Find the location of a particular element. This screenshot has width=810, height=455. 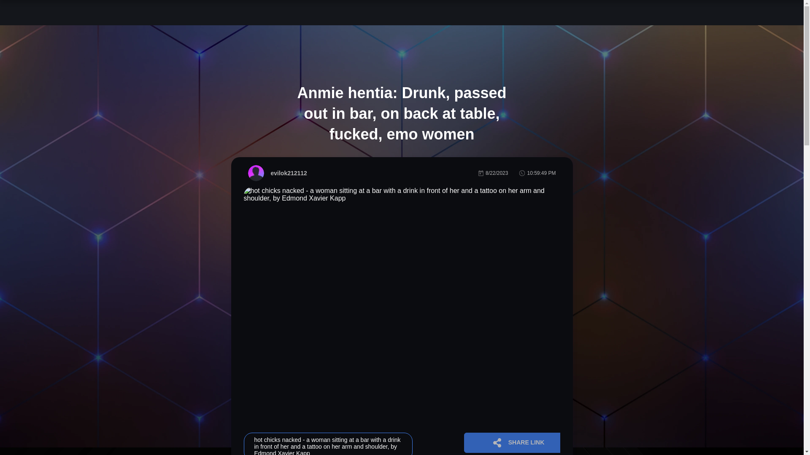

evilok212112 is located at coordinates (277, 173).